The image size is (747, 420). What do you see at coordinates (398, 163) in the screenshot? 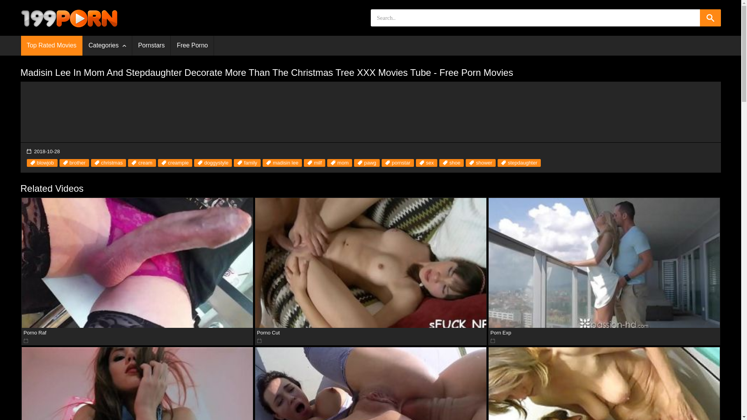
I see `pornstar` at bounding box center [398, 163].